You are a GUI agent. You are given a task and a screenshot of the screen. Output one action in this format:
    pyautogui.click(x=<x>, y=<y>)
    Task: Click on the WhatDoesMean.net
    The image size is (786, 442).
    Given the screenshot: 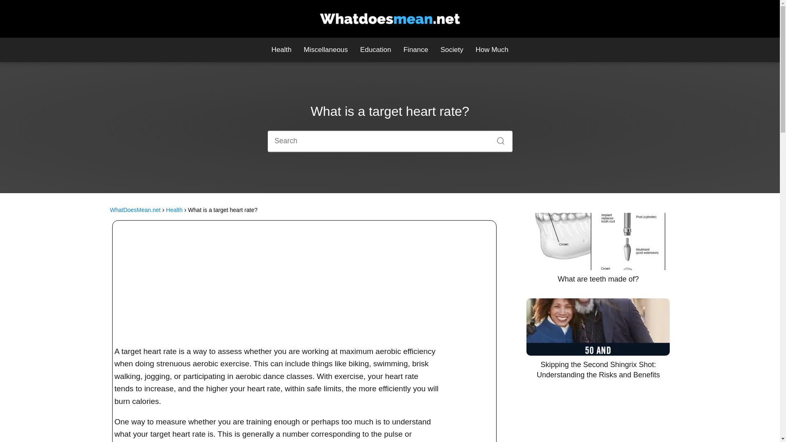 What is the action you would take?
    pyautogui.click(x=135, y=210)
    